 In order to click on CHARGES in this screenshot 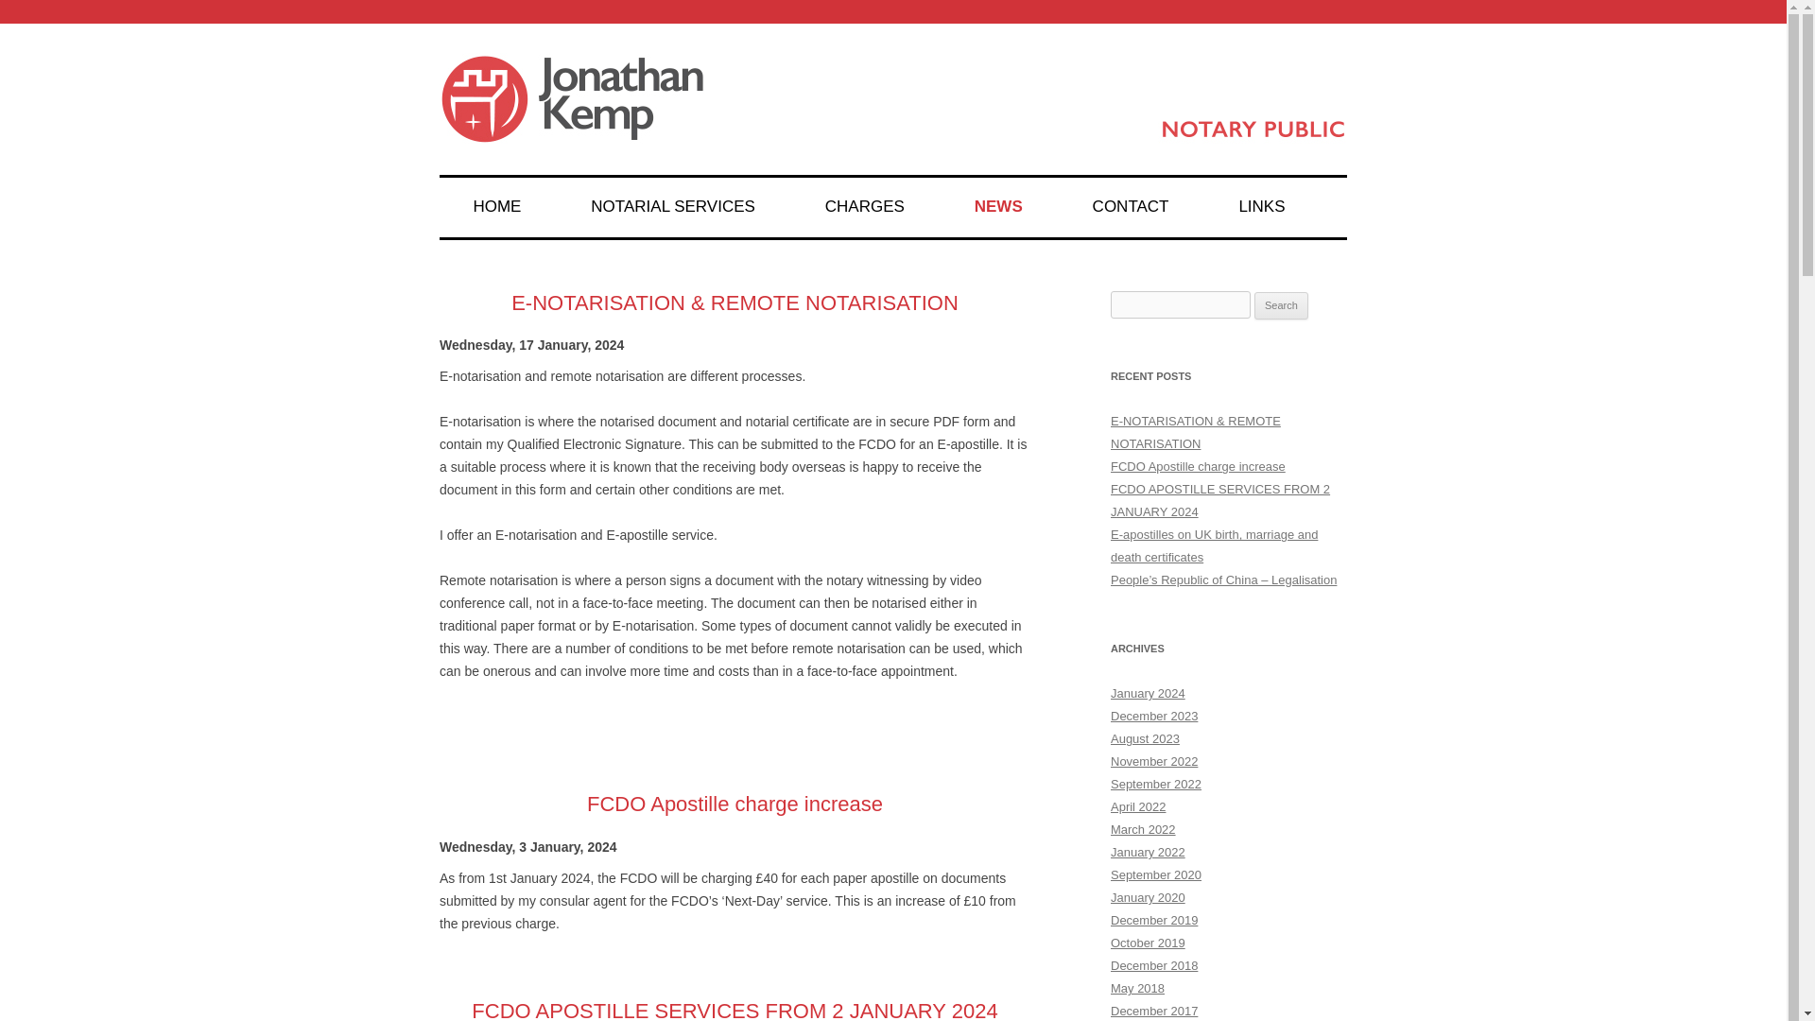, I will do `click(864, 206)`.